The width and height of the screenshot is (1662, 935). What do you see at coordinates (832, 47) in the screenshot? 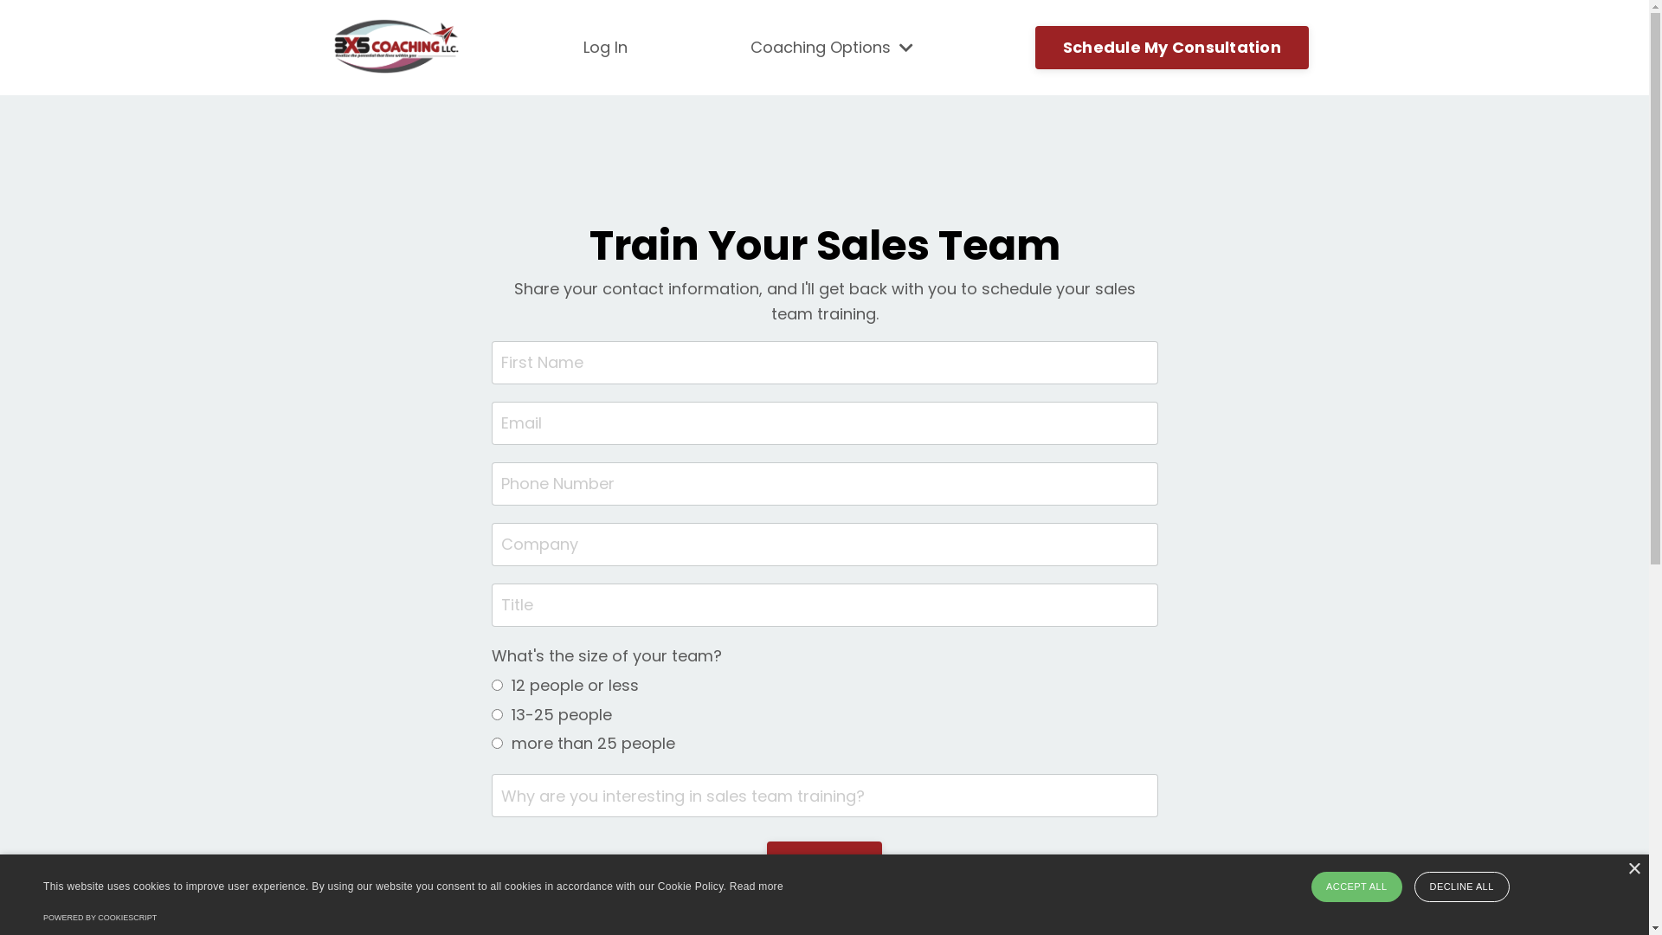
I see `Coaching Options` at bounding box center [832, 47].